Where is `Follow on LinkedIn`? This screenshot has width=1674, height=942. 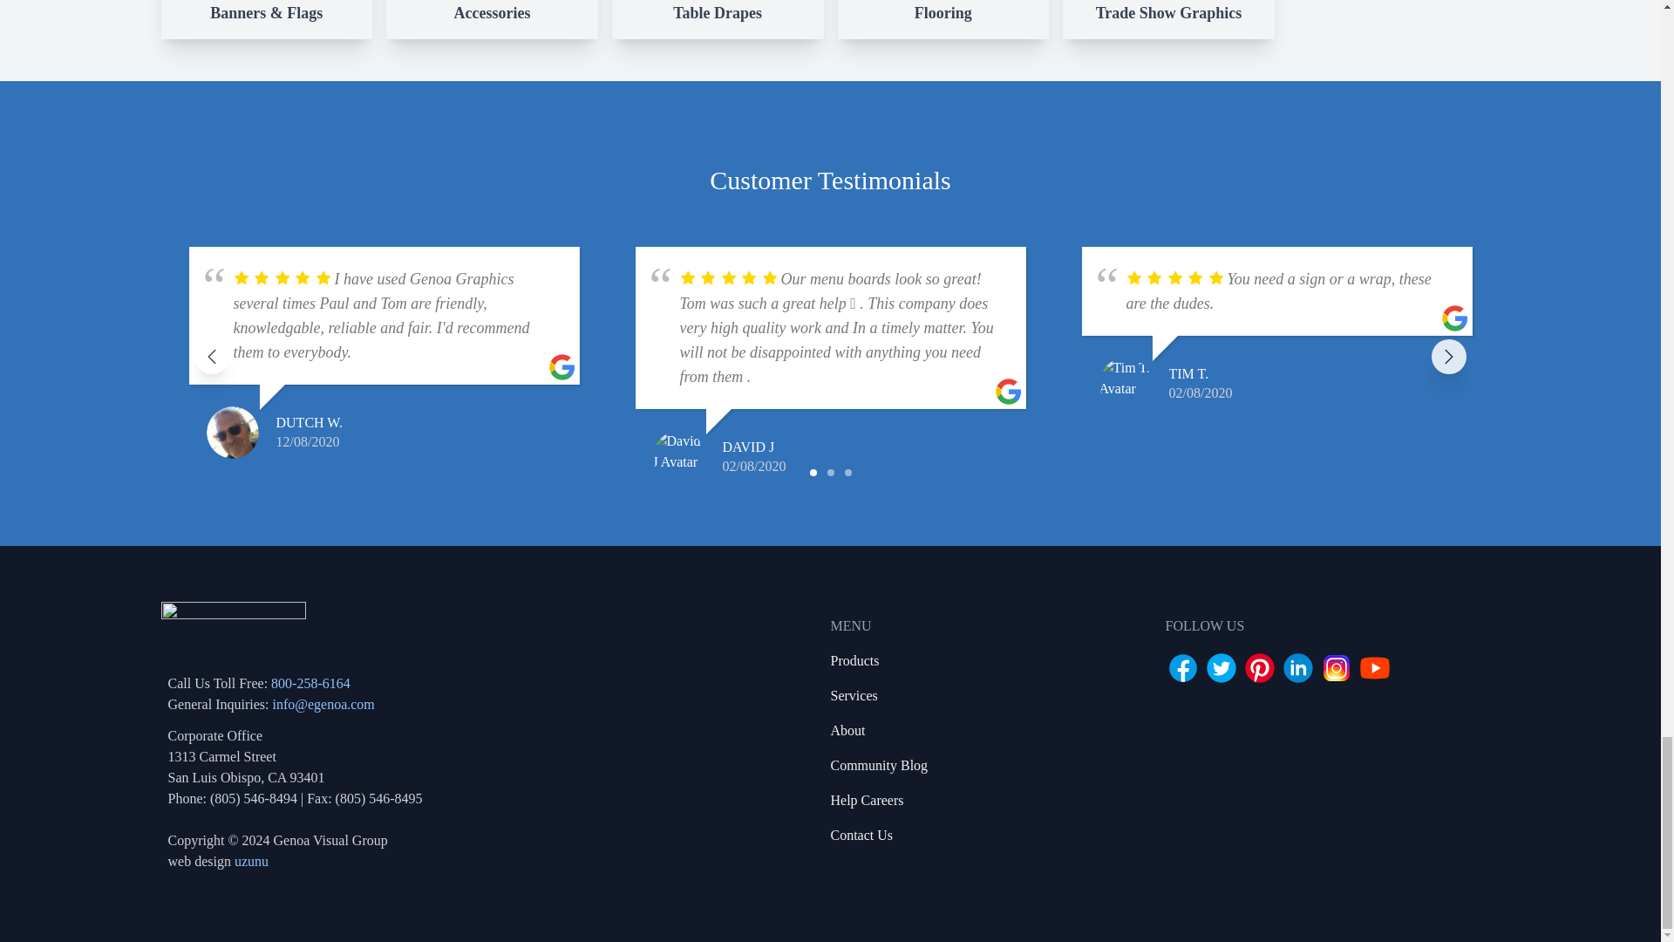 Follow on LinkedIn is located at coordinates (1297, 668).